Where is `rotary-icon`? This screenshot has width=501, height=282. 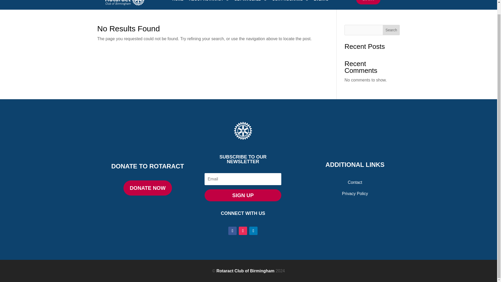 rotary-icon is located at coordinates (243, 131).